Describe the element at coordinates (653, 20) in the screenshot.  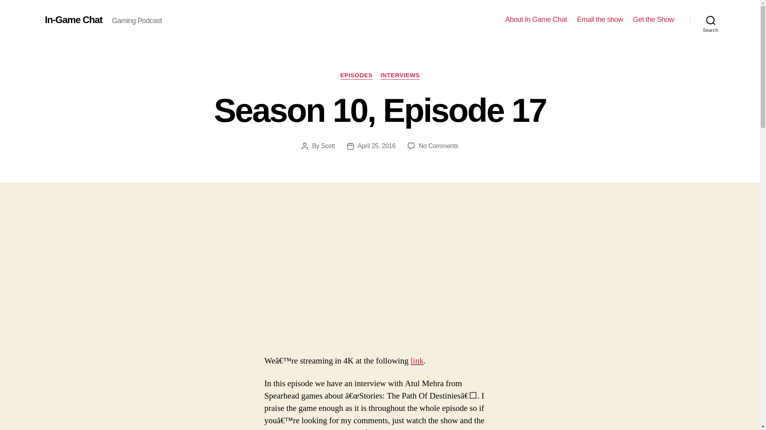
I see `Get the Show` at that location.